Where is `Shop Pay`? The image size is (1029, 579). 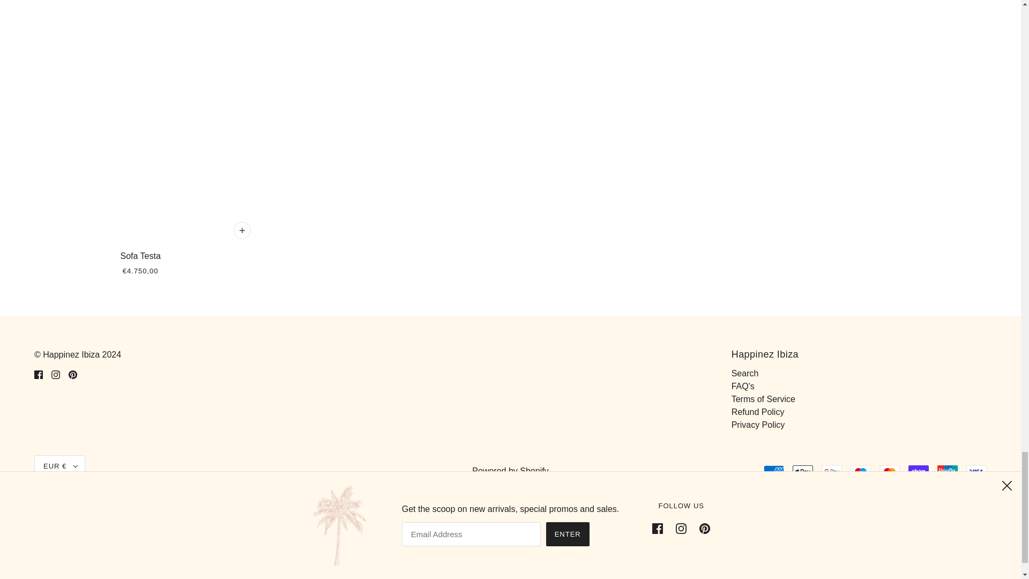 Shop Pay is located at coordinates (919, 472).